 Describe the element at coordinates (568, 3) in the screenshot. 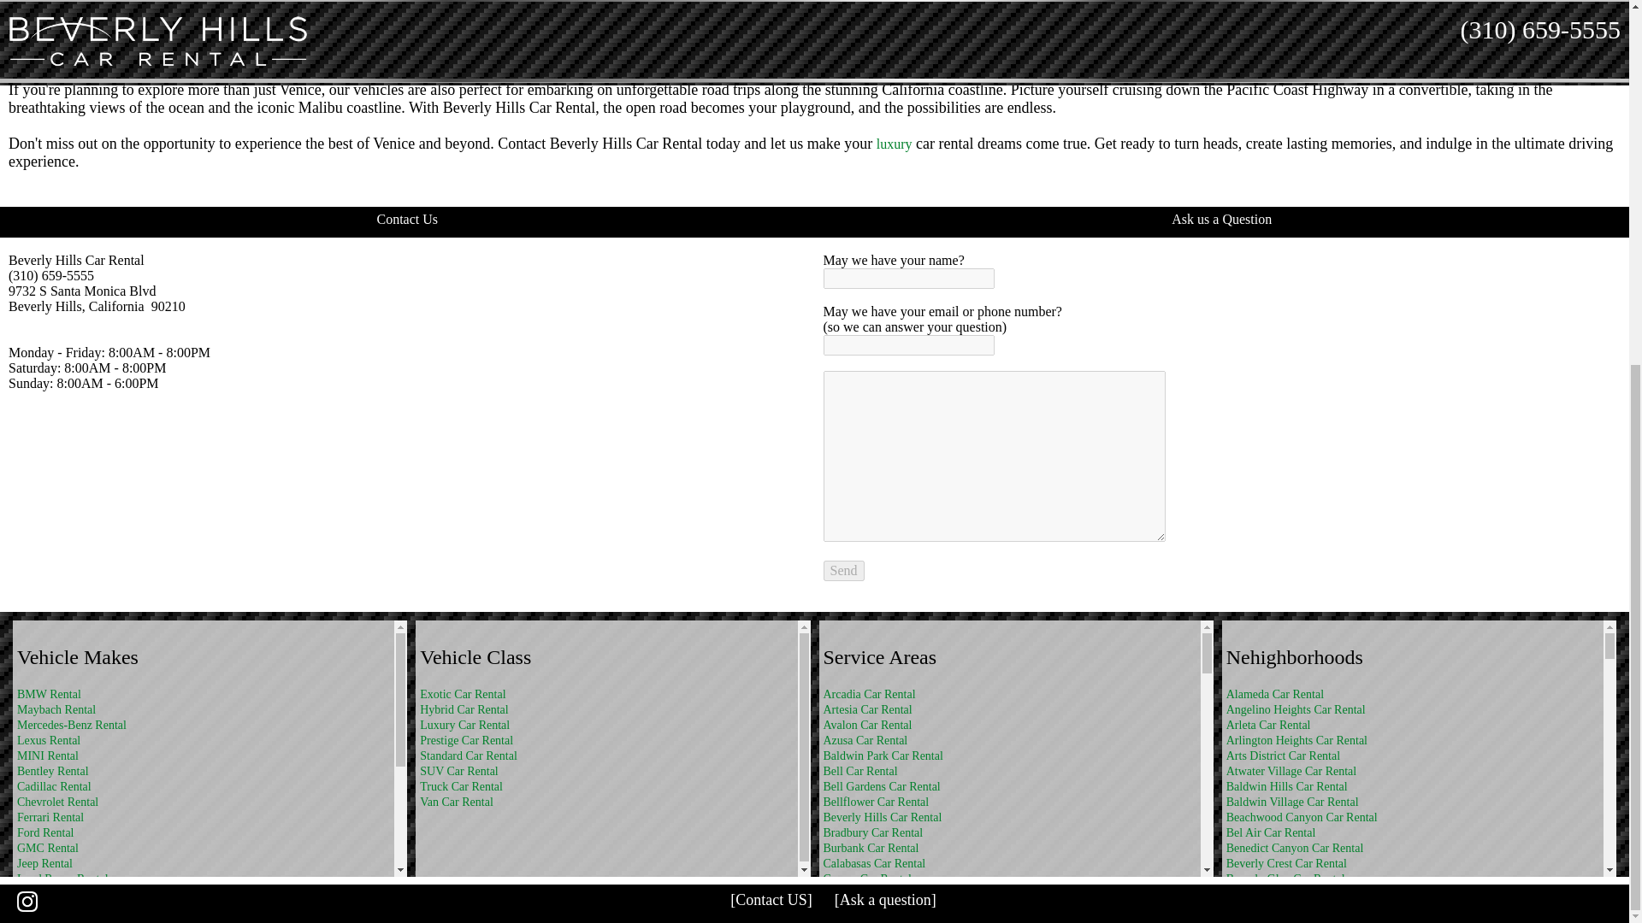

I see `suv` at that location.